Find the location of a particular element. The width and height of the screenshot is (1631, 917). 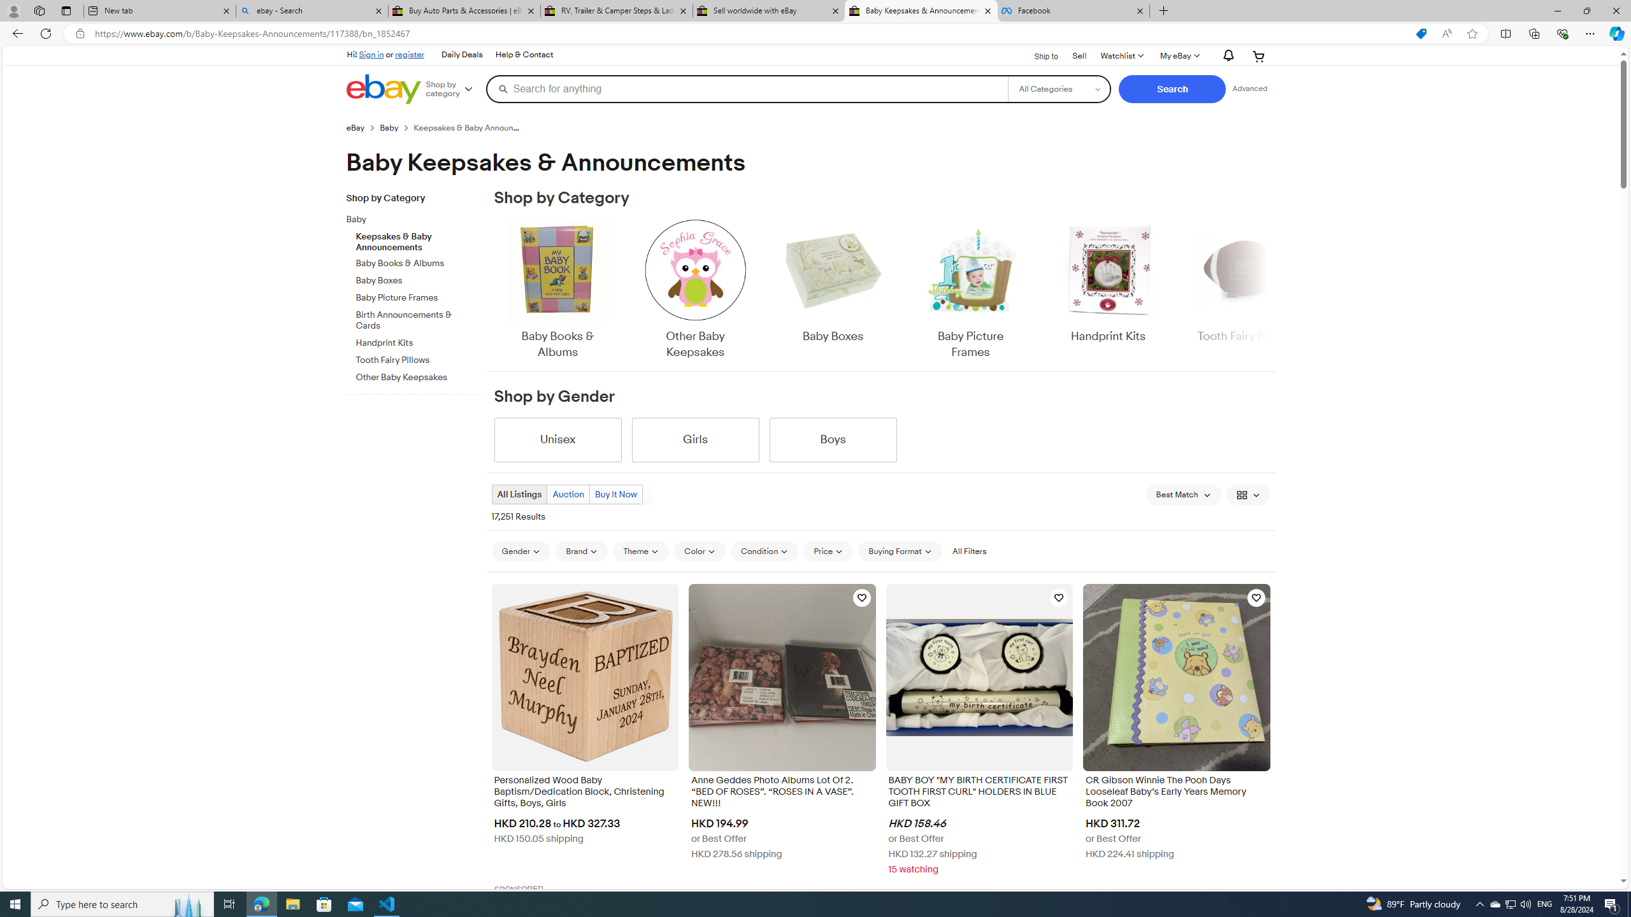

Birth Announcements & Cards is located at coordinates (417, 318).